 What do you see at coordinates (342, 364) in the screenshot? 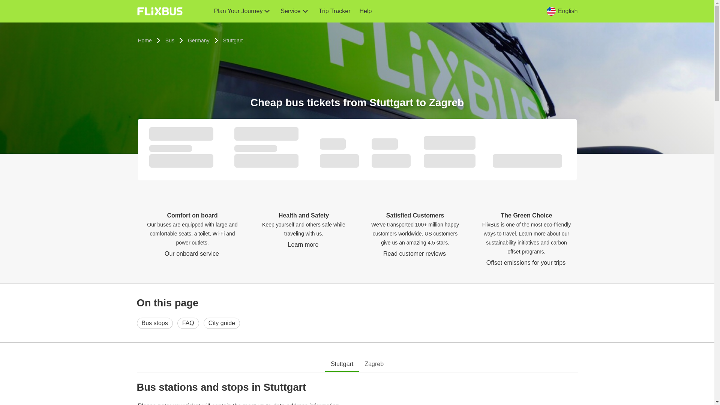
I see `Stuttgart` at bounding box center [342, 364].